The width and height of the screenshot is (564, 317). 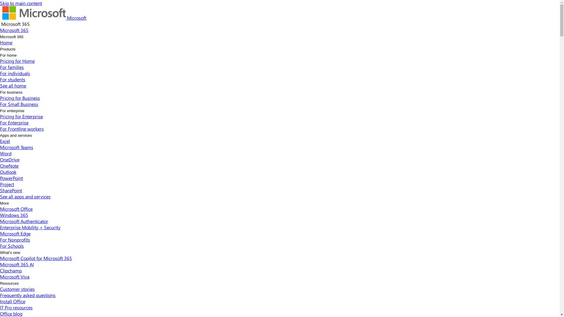 I want to click on Office blog, so click(x=11, y=313).